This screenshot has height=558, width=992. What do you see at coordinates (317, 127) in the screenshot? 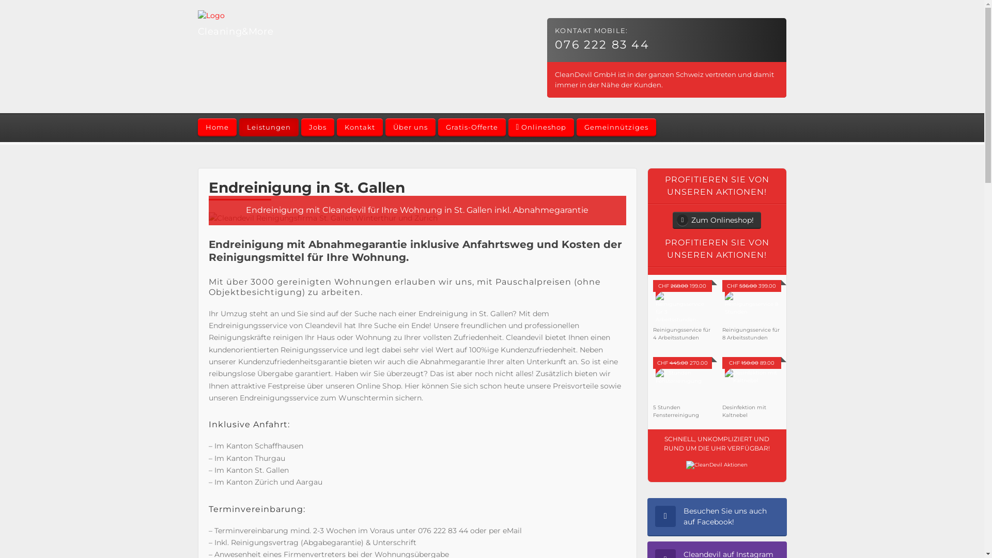
I see `Jobs` at bounding box center [317, 127].